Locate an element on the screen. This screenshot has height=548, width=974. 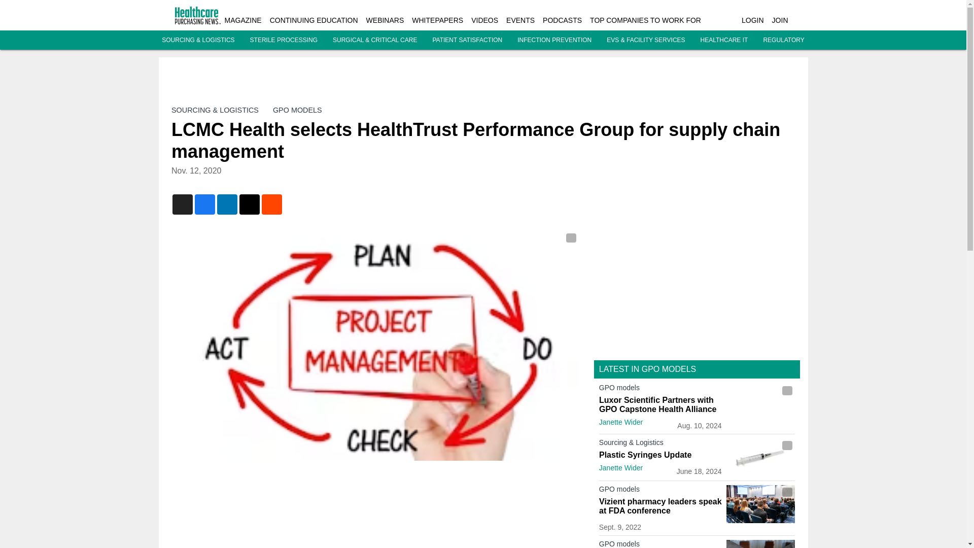
WHITEPAPERS is located at coordinates (437, 20).